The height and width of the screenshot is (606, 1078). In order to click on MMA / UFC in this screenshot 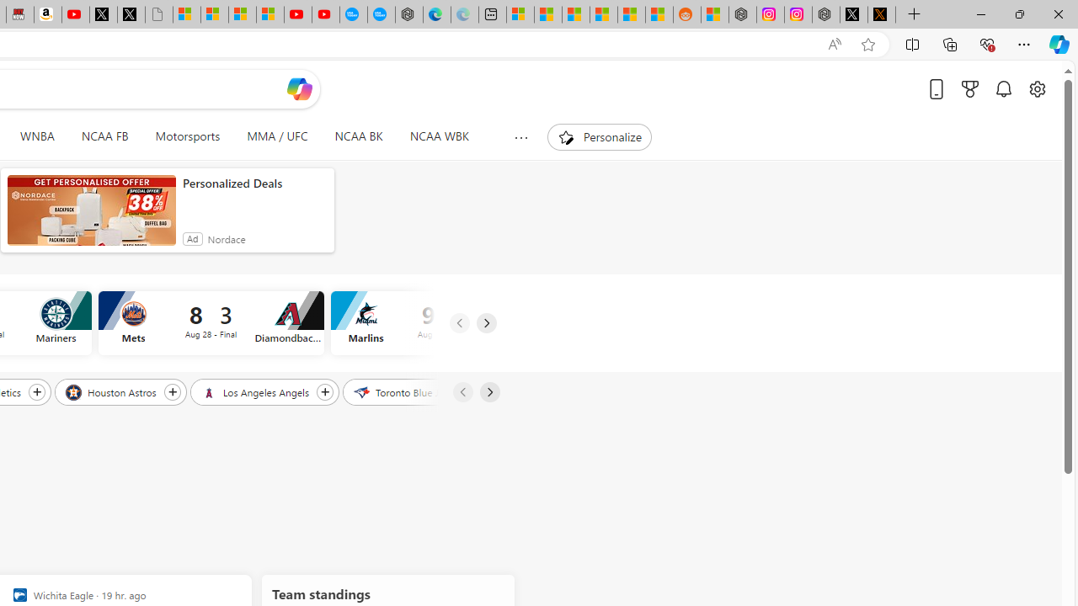, I will do `click(278, 136)`.